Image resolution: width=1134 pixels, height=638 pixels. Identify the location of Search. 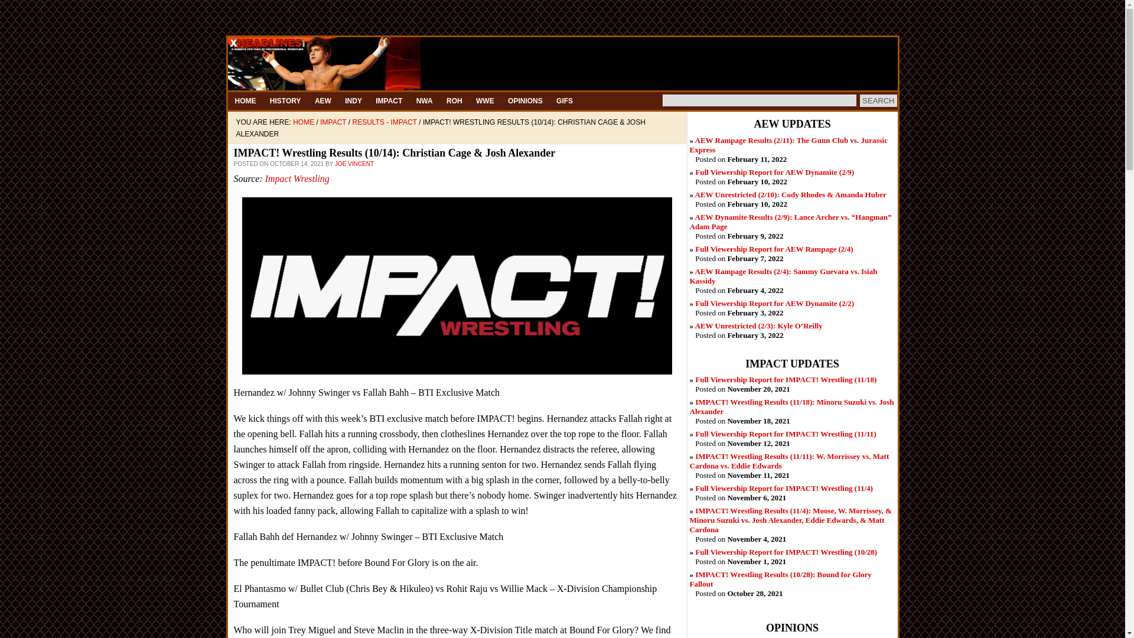
(878, 100).